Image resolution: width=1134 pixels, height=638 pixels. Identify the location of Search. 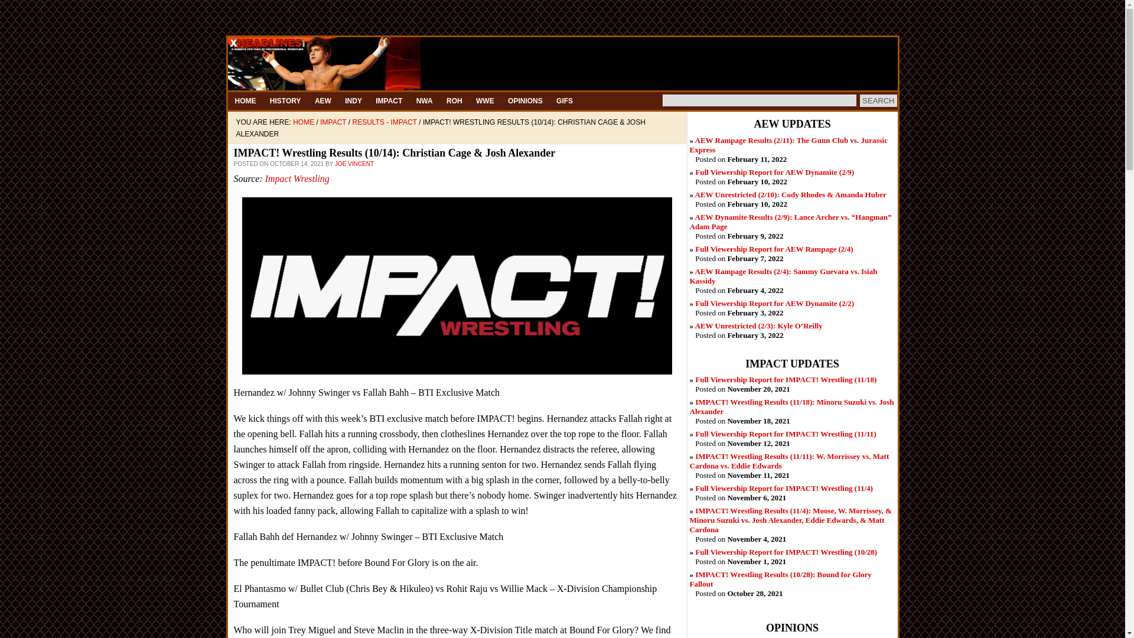
(878, 100).